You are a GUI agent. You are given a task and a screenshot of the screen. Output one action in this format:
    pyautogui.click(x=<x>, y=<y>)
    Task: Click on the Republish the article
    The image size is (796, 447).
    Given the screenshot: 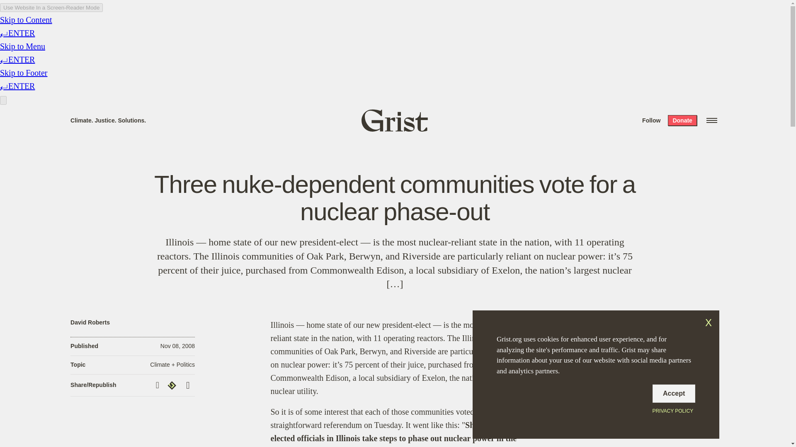 What is the action you would take?
    pyautogui.click(x=173, y=385)
    